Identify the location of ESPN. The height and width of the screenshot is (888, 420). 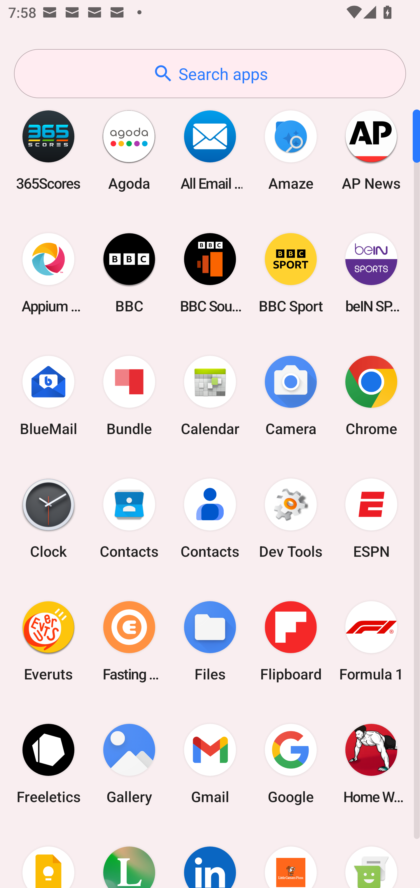
(371, 518).